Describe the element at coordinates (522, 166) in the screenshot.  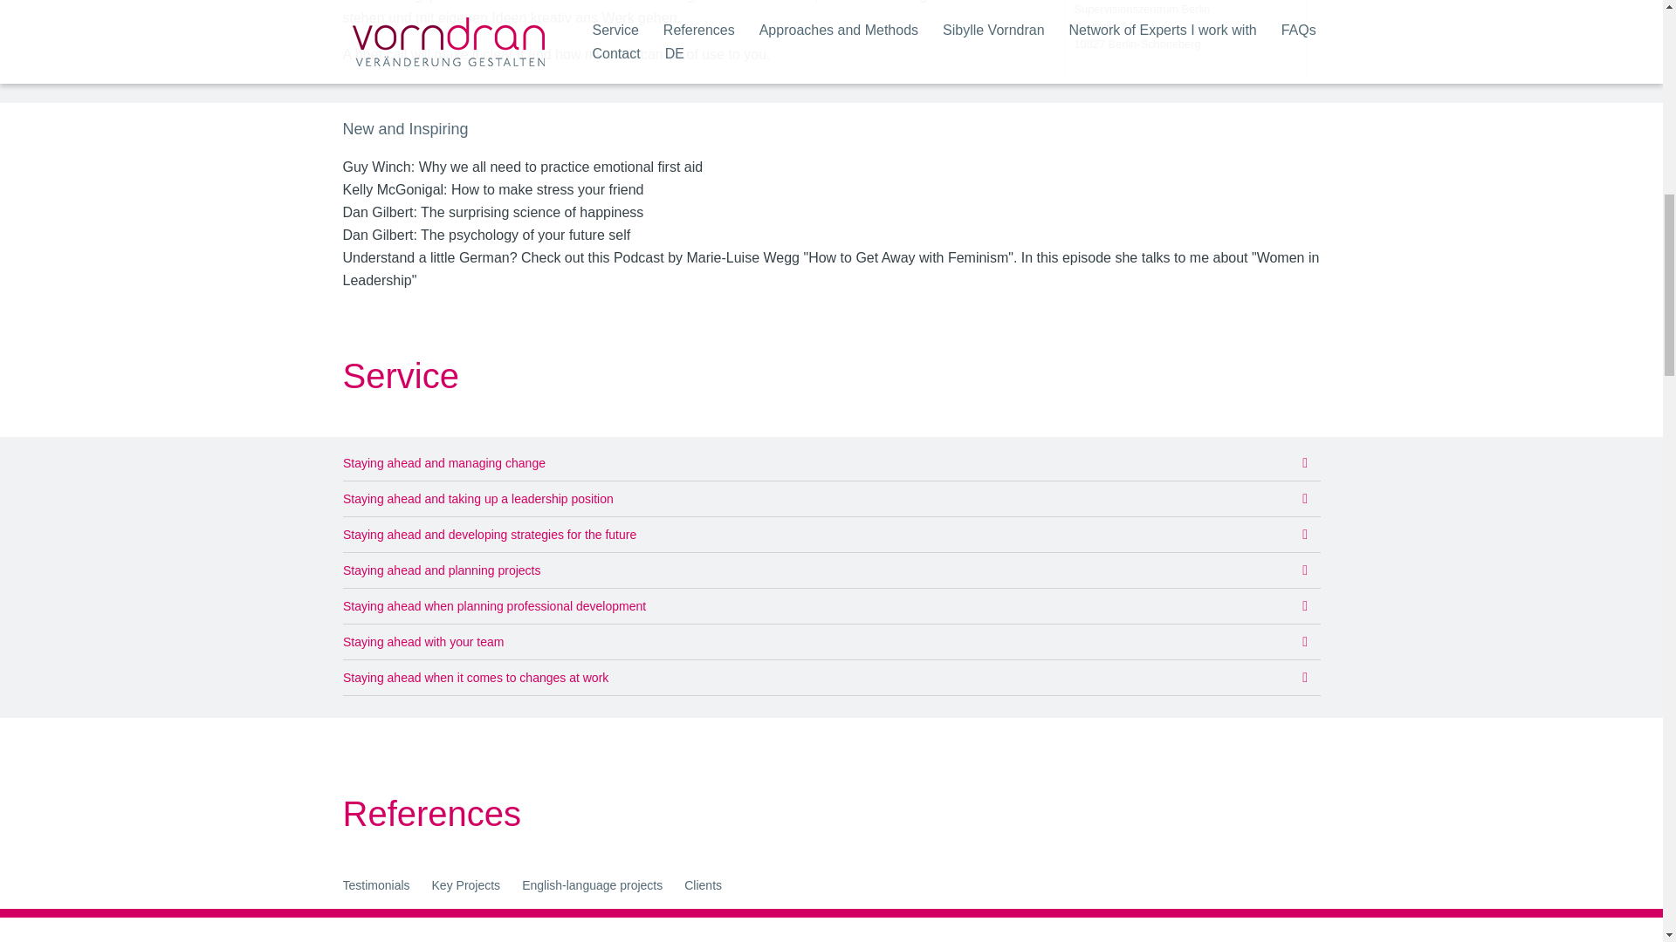
I see `Guy Winch: Why we all need to practice emotional first aid` at that location.